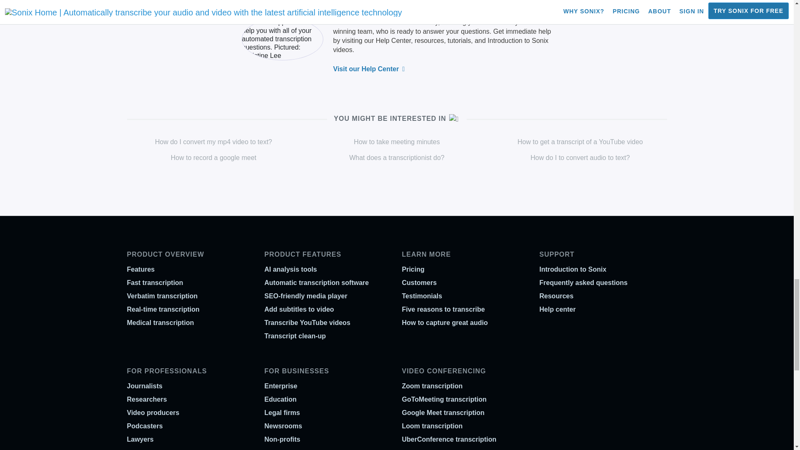 The height and width of the screenshot is (450, 800). I want to click on Help Center, so click(393, 40).